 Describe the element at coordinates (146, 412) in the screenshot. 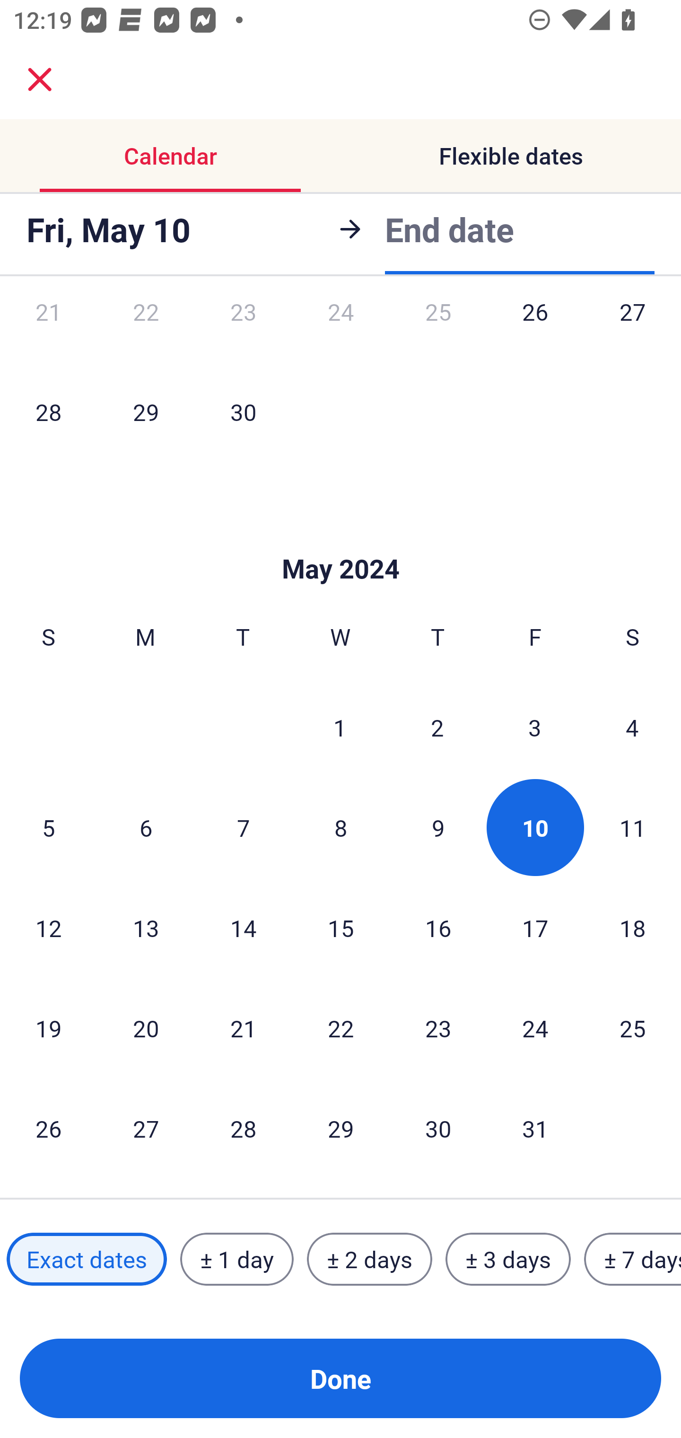

I see `29 Monday, April 29, 2024` at that location.